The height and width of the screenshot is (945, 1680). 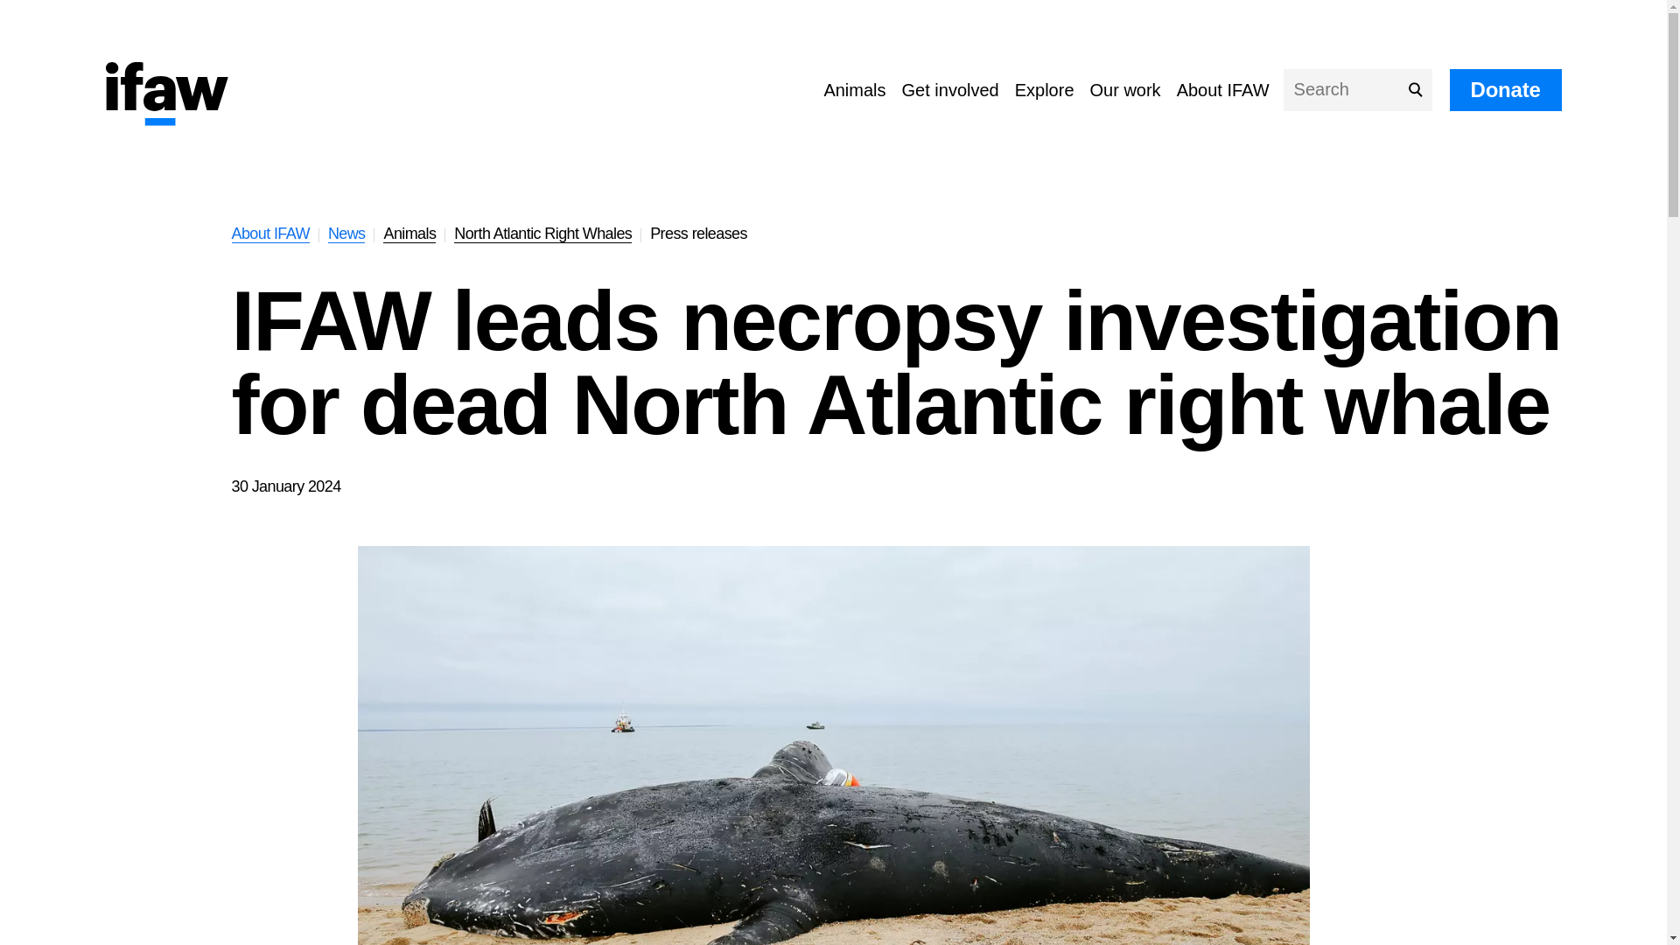 What do you see at coordinates (950, 89) in the screenshot?
I see `Get involved` at bounding box center [950, 89].